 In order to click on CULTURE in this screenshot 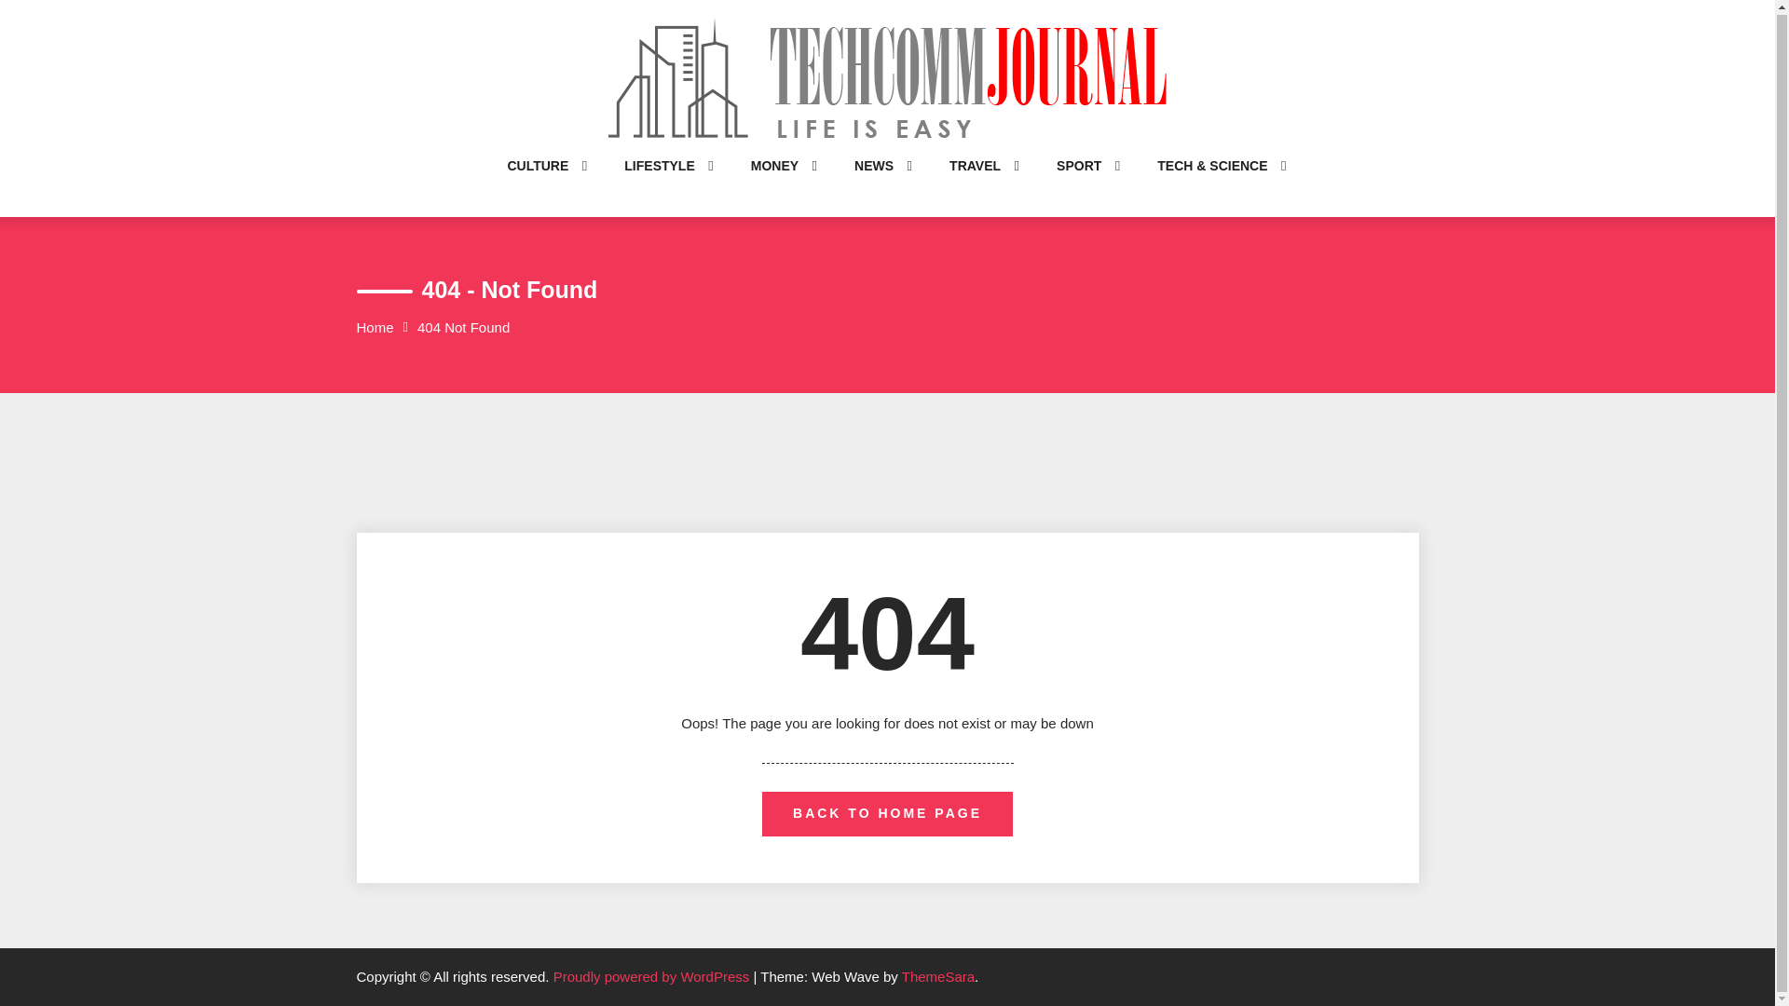, I will do `click(537, 184)`.